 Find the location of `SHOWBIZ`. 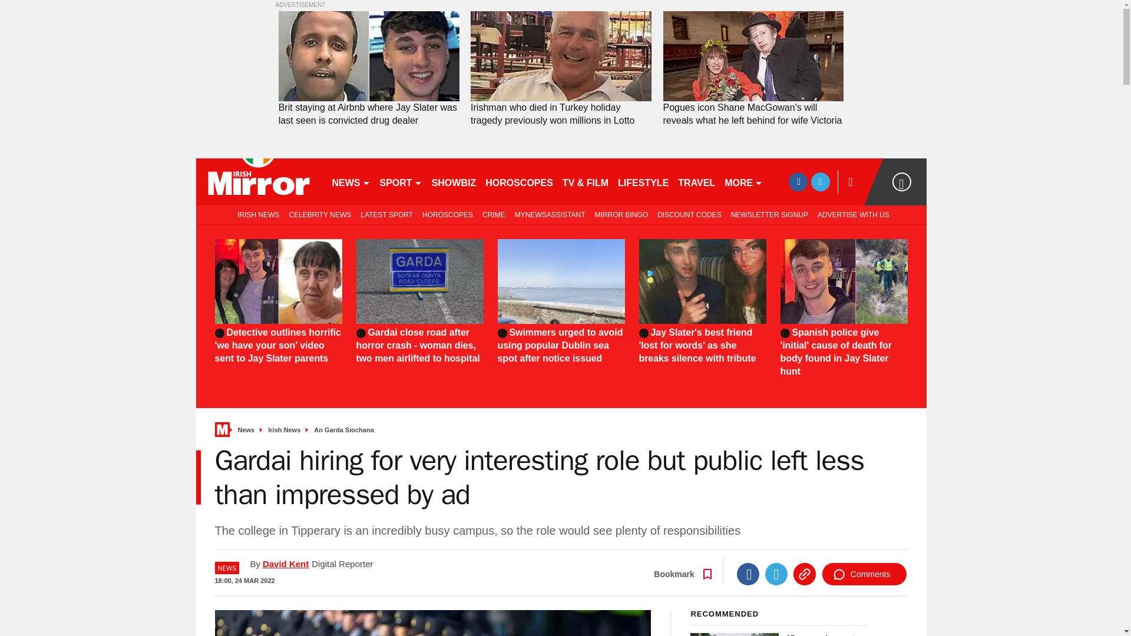

SHOWBIZ is located at coordinates (454, 181).